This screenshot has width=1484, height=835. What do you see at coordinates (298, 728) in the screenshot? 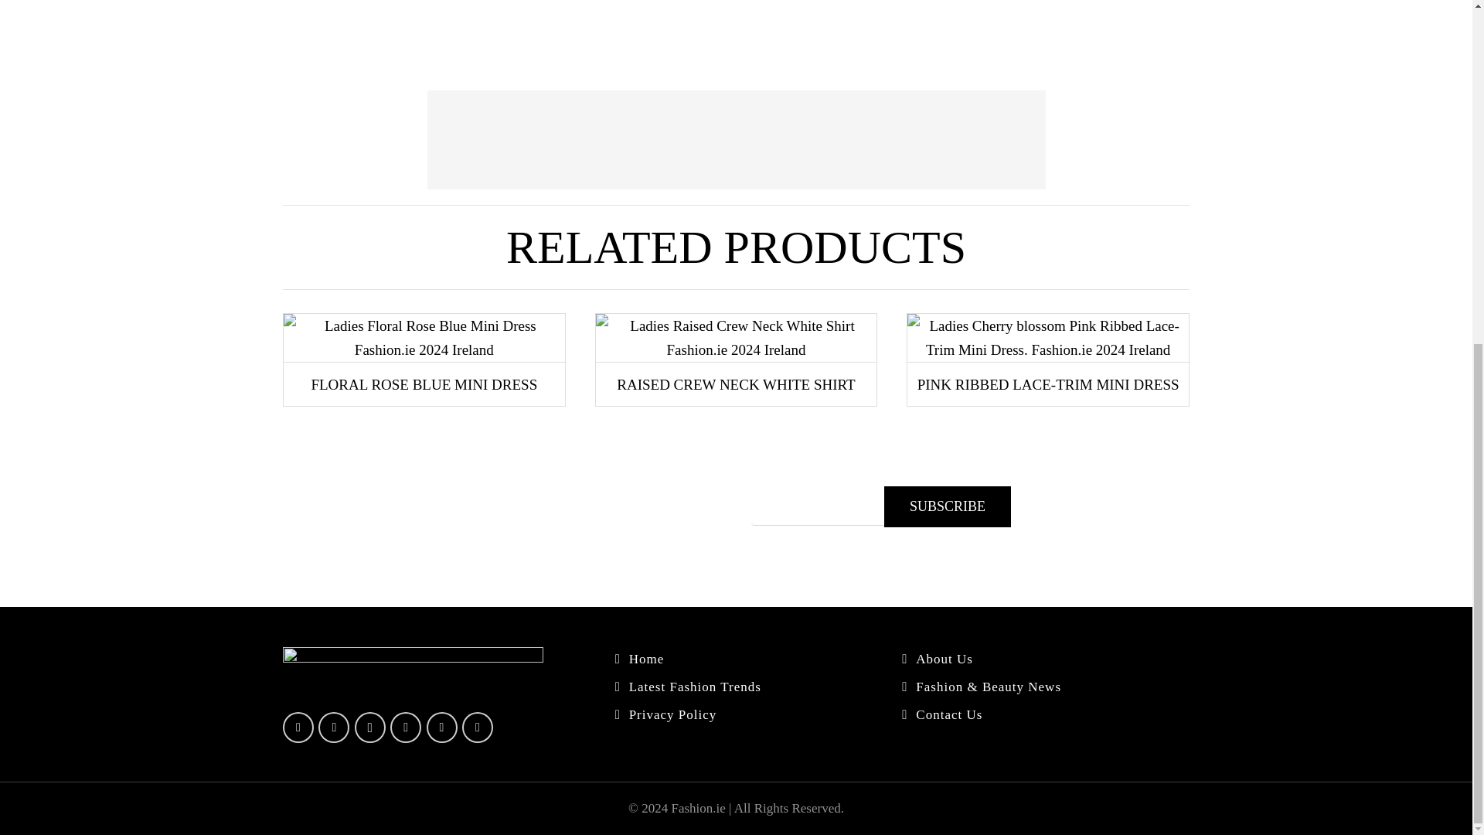
I see `Facebook` at bounding box center [298, 728].